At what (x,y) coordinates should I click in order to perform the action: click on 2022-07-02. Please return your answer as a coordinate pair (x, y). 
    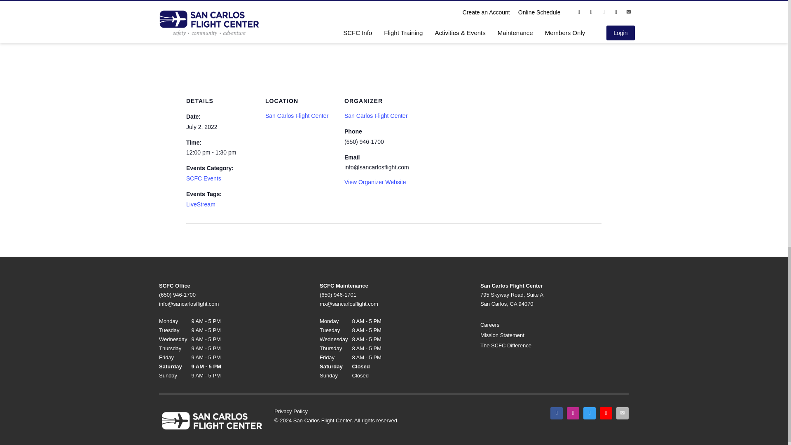
    Looking at the image, I should click on (221, 152).